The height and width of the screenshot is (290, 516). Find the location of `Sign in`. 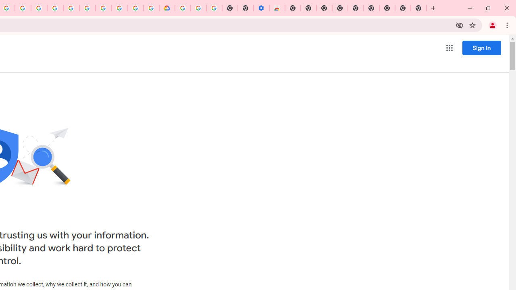

Sign in is located at coordinates (481, 48).